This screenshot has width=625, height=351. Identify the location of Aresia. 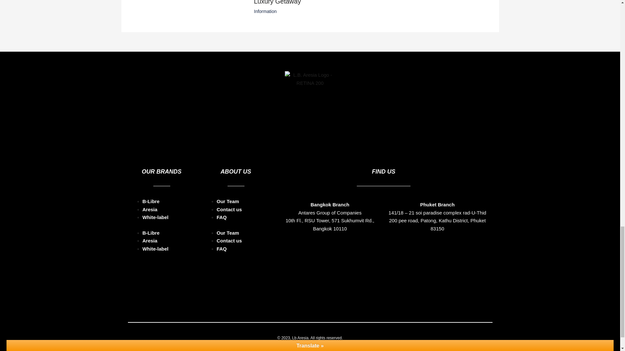
(150, 214).